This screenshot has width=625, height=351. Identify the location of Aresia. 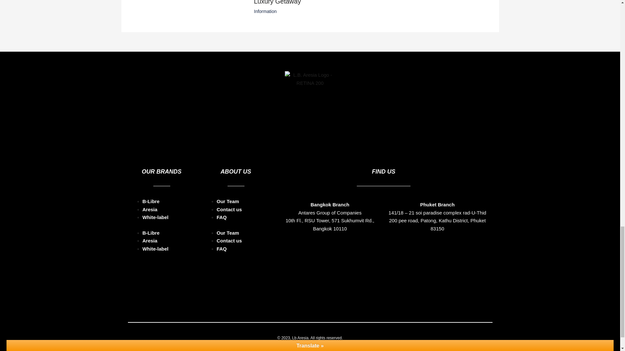
(150, 214).